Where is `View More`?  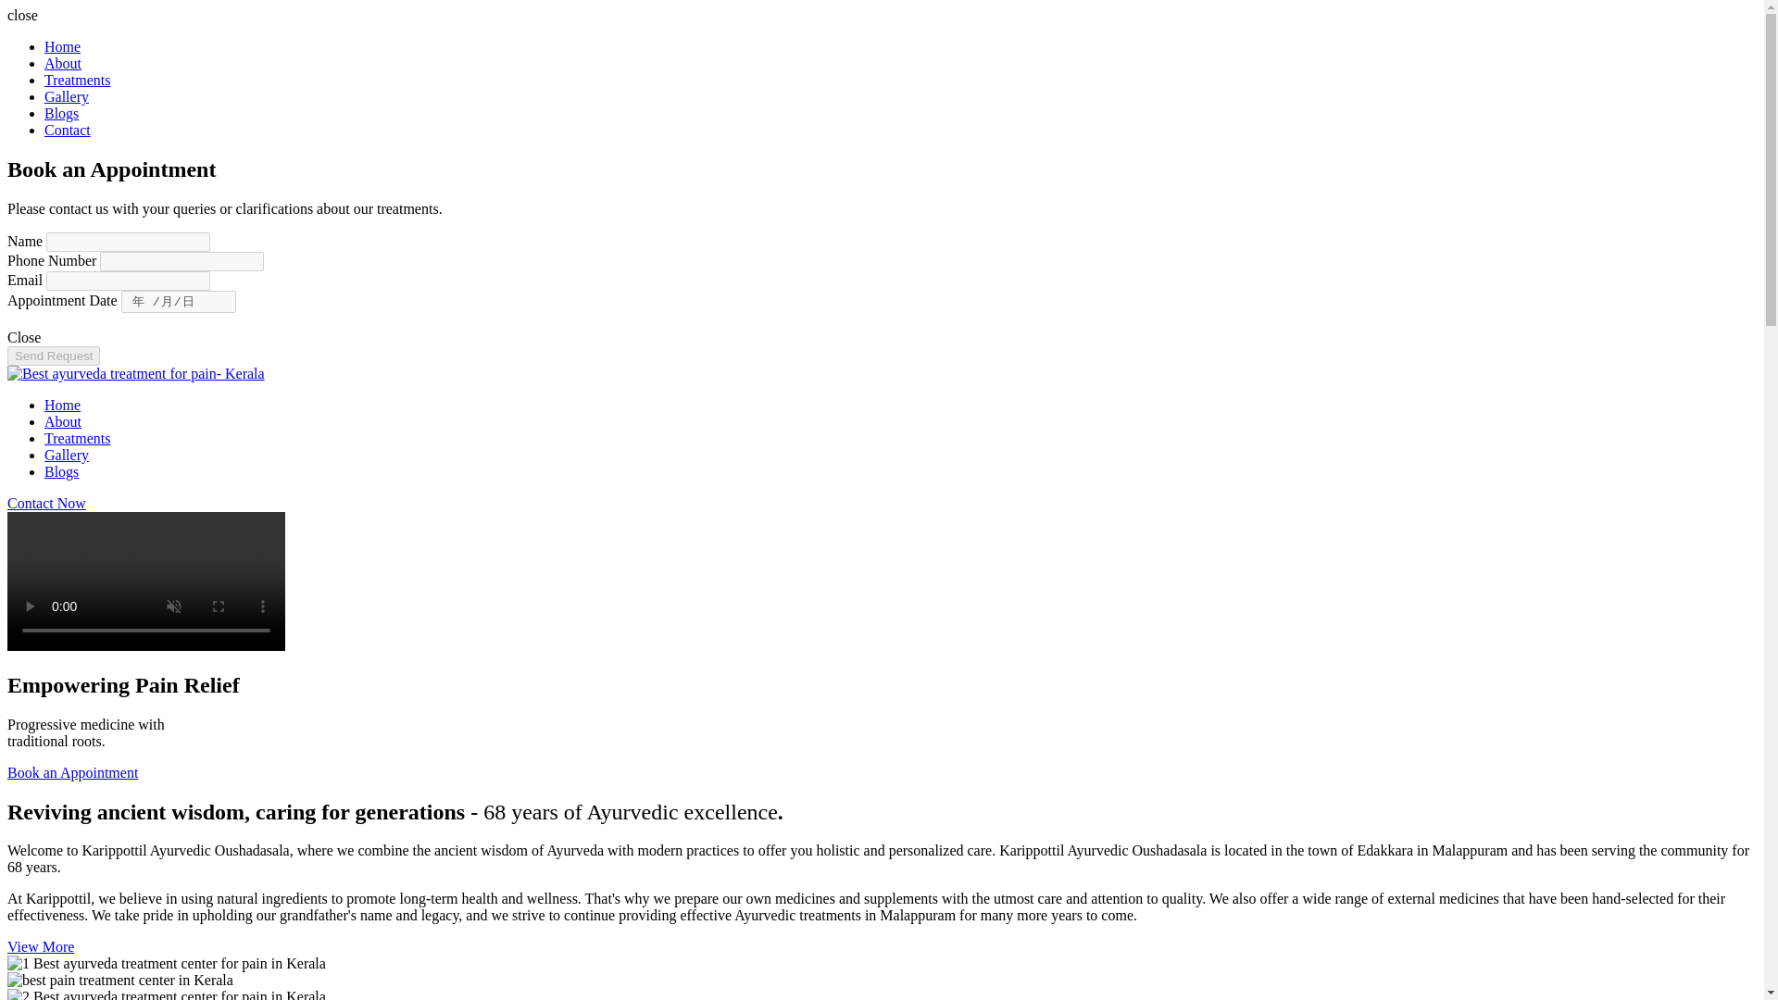 View More is located at coordinates (41, 946).